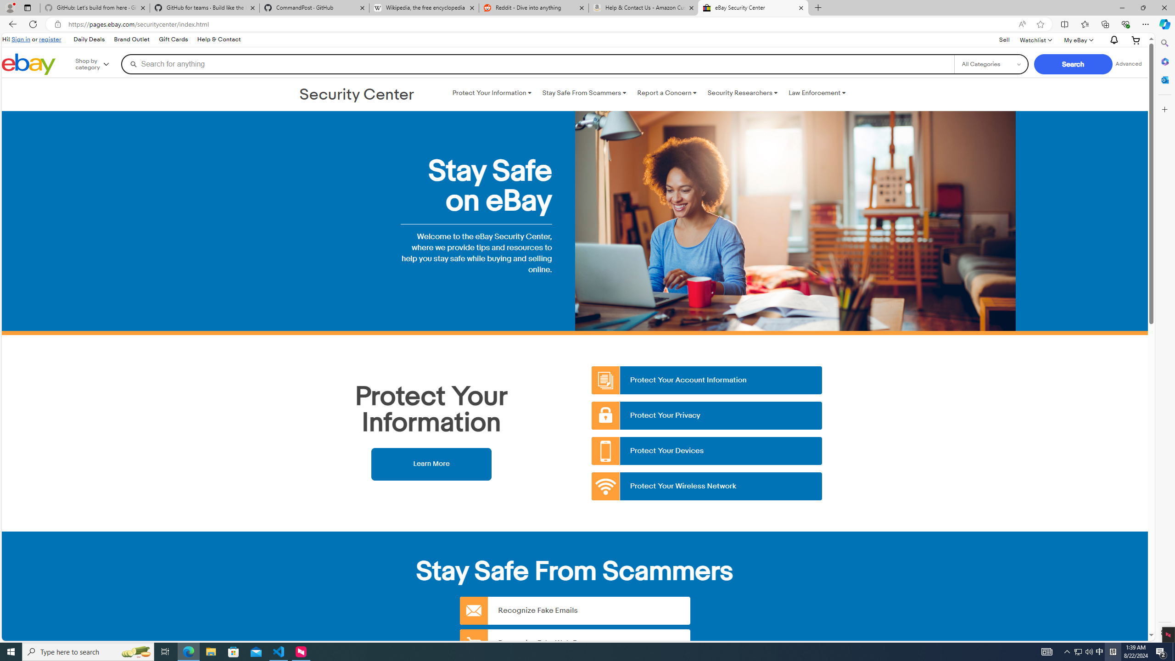 The height and width of the screenshot is (661, 1175). What do you see at coordinates (1078, 39) in the screenshot?
I see `My eBayExpand My eBay` at bounding box center [1078, 39].